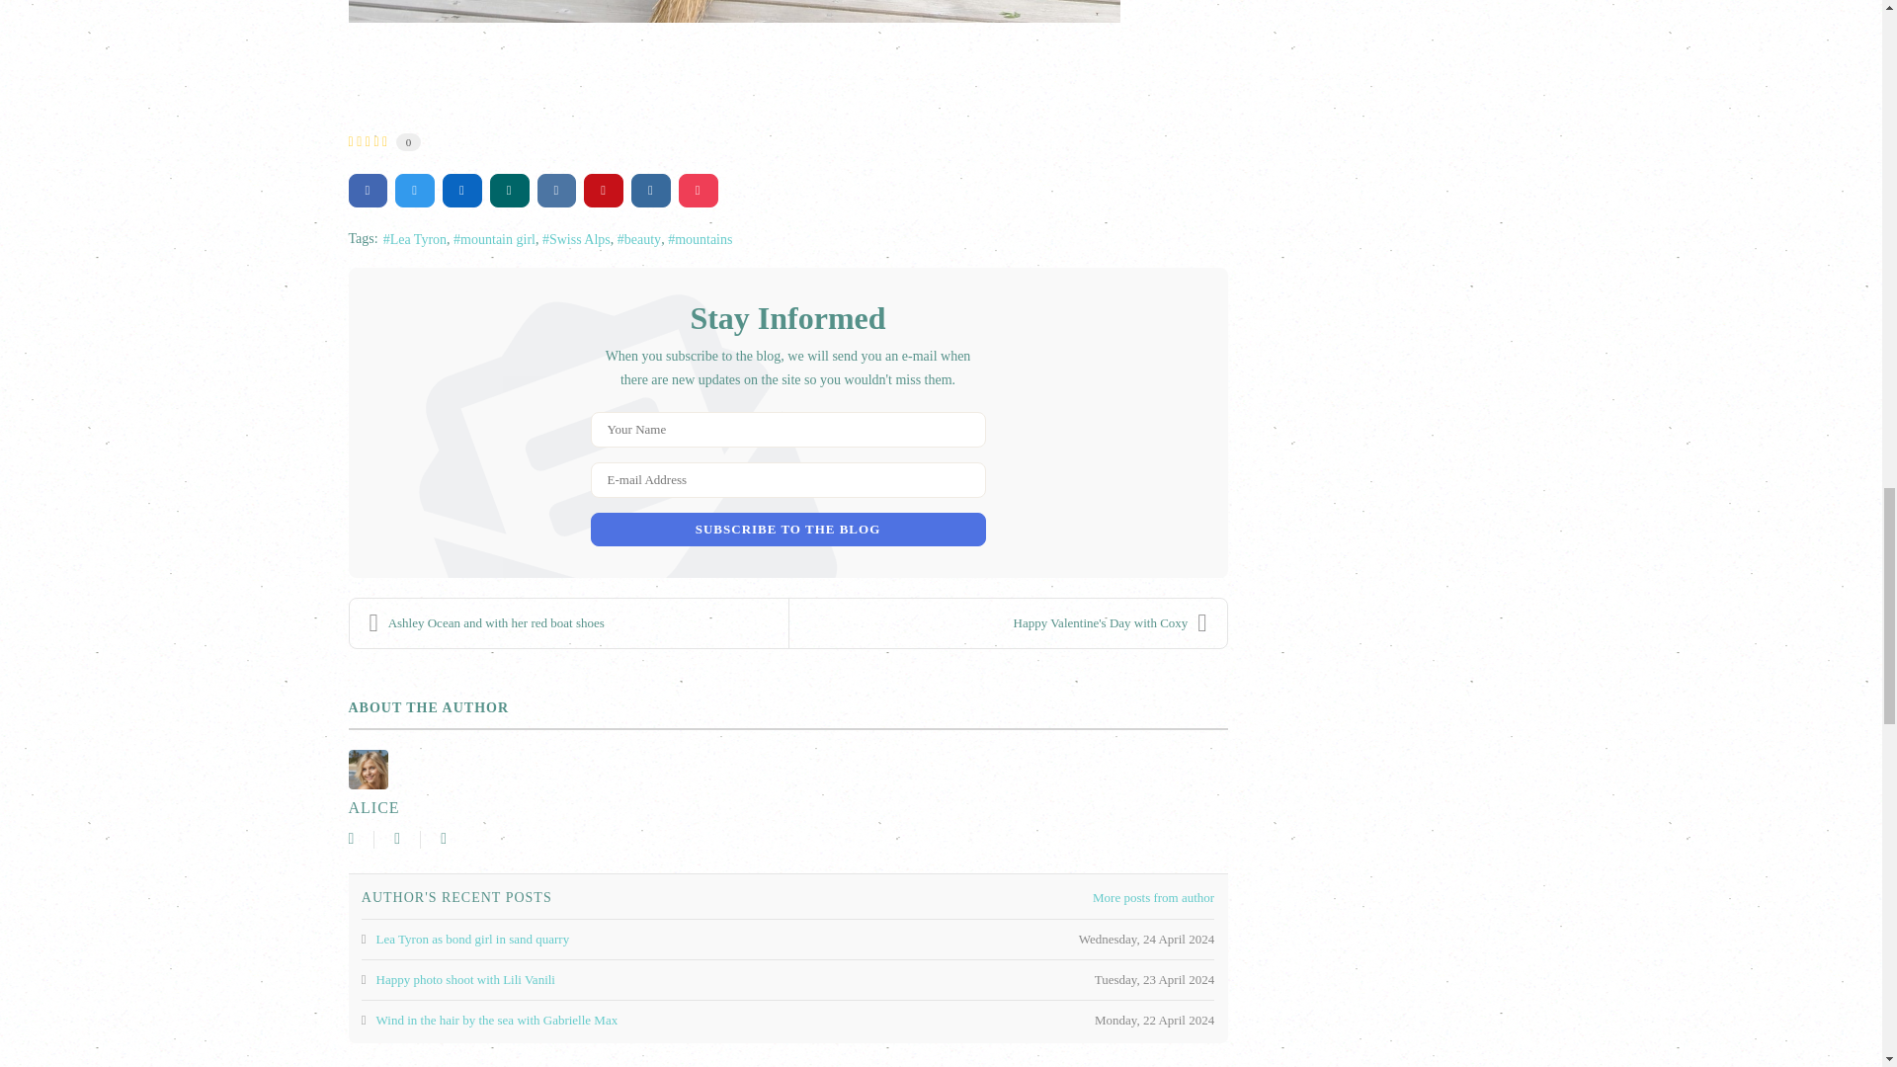 The height and width of the screenshot is (1067, 1897). What do you see at coordinates (367, 142) in the screenshot?
I see `Not rated yet!` at bounding box center [367, 142].